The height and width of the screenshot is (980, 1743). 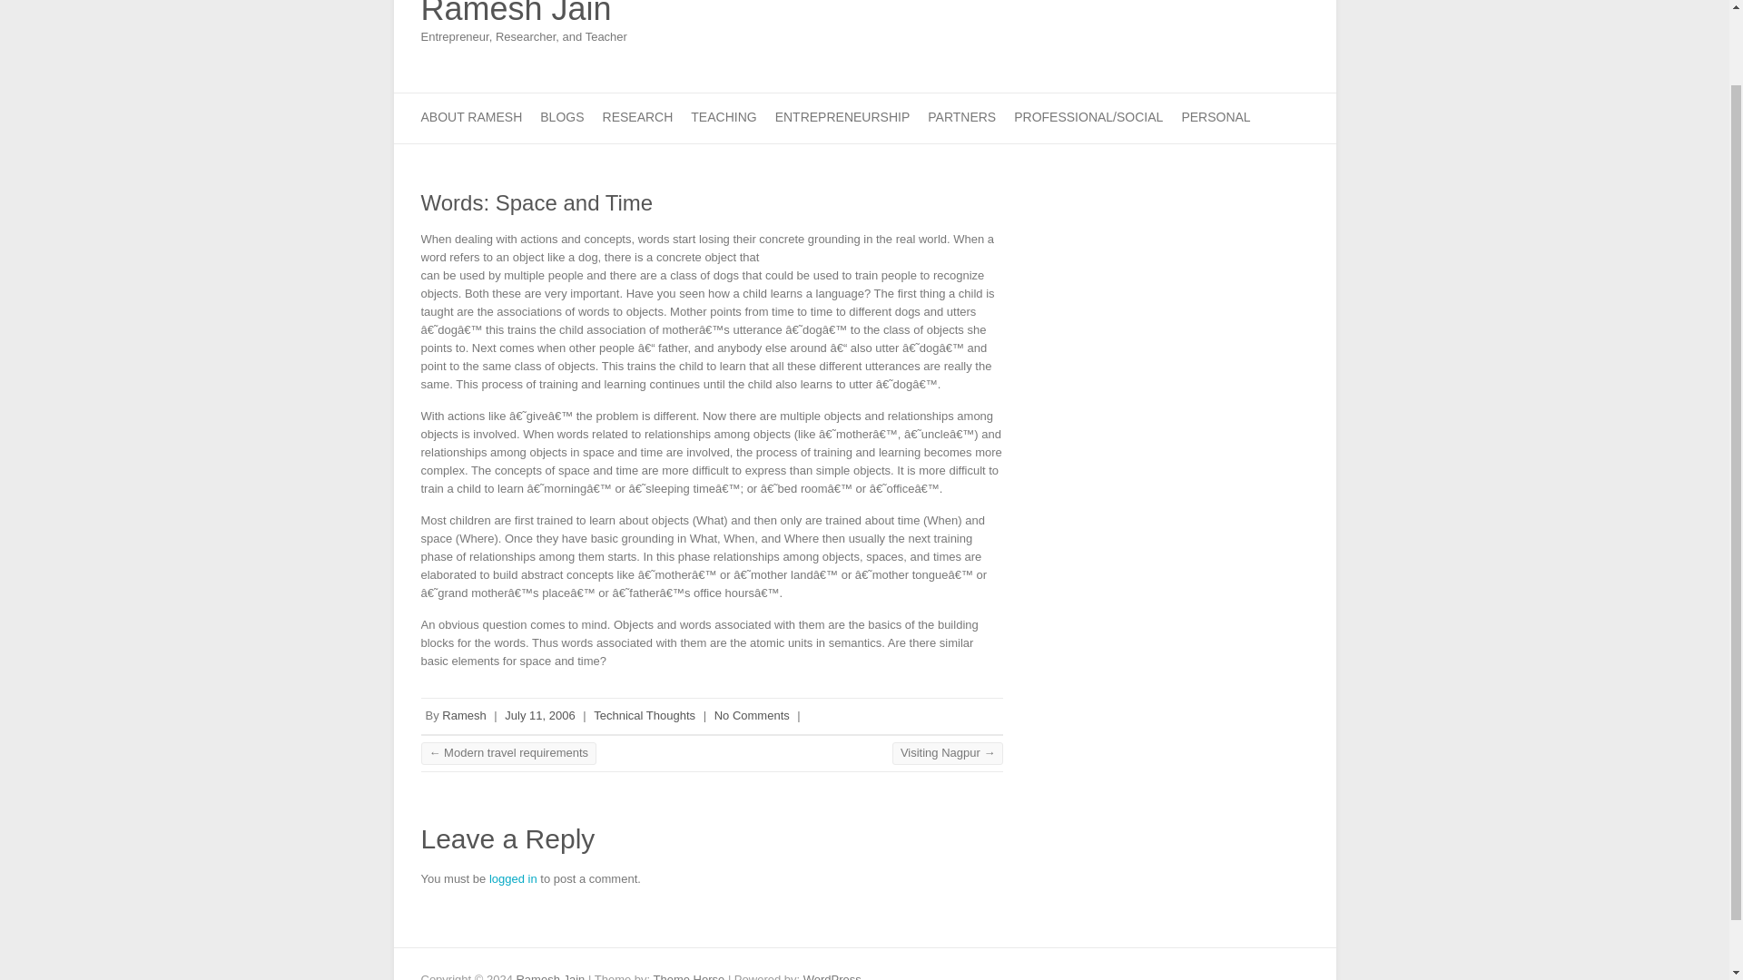 What do you see at coordinates (723, 118) in the screenshot?
I see `TEACHING` at bounding box center [723, 118].